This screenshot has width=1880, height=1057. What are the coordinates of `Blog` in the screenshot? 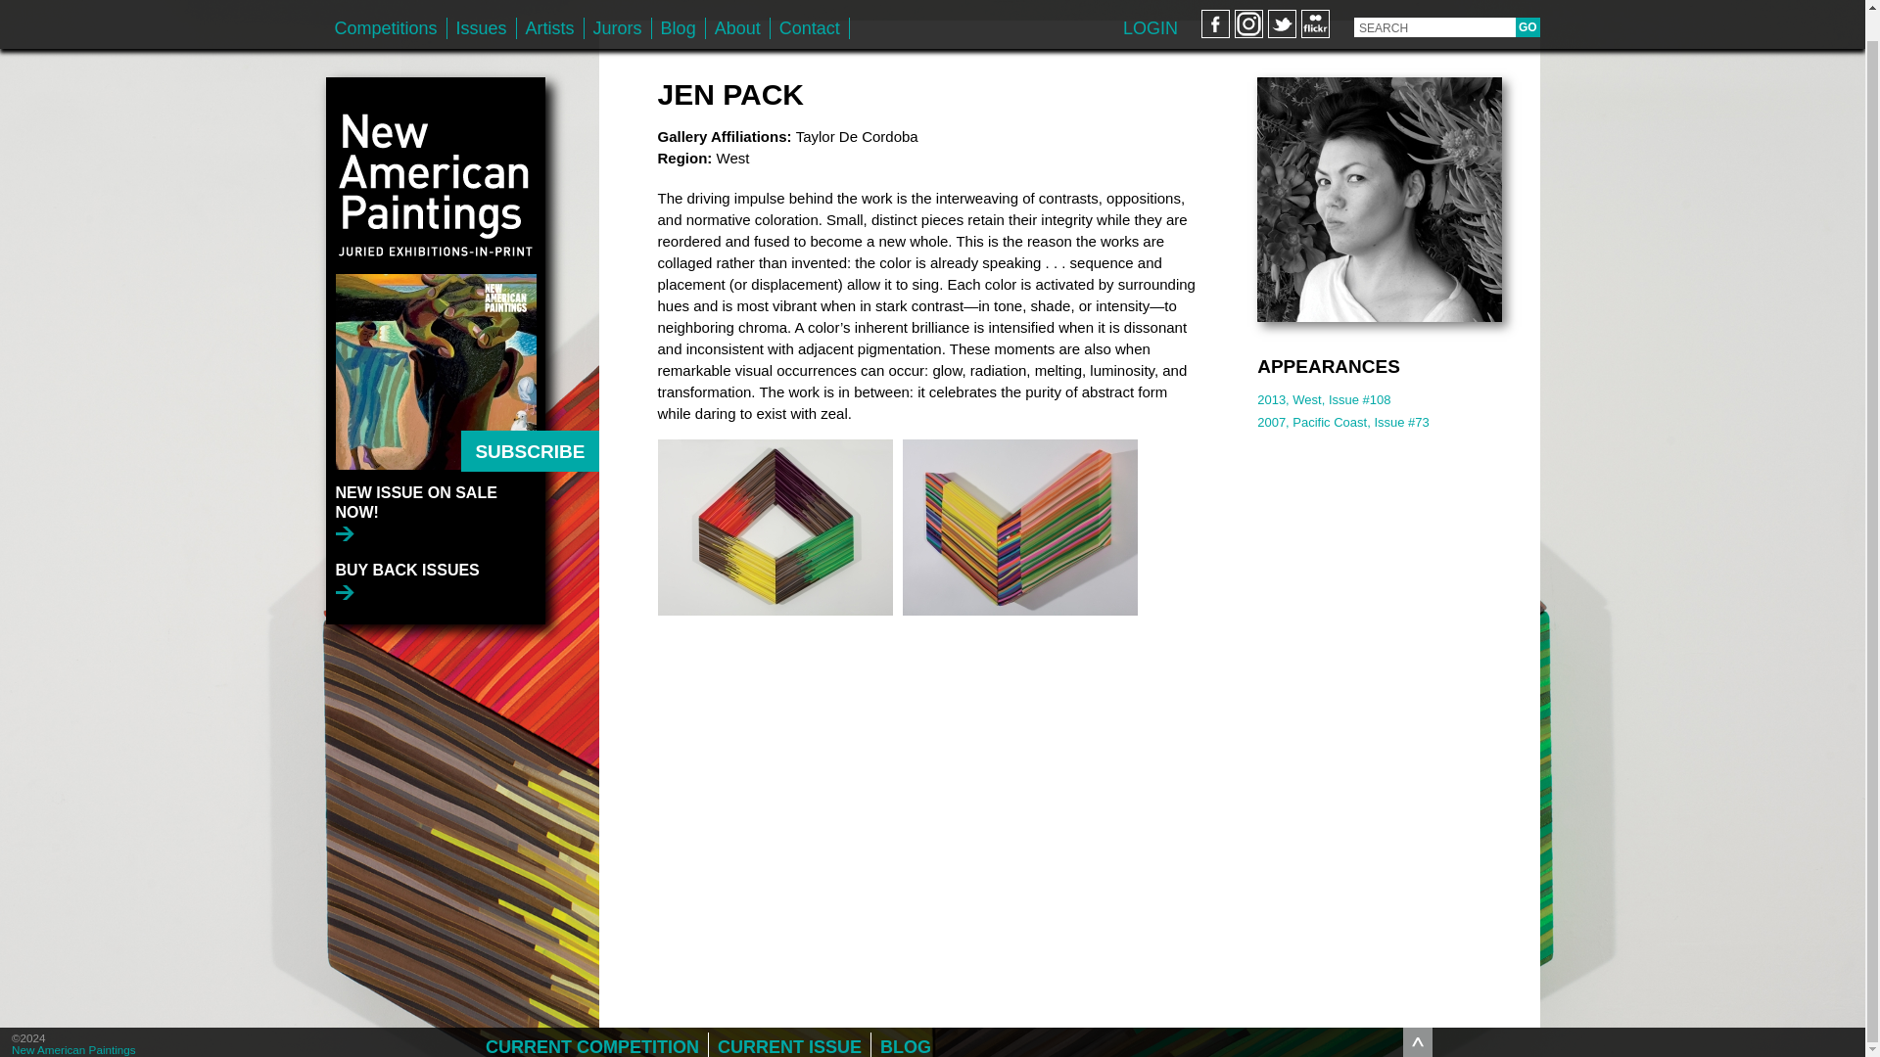 It's located at (679, 5).